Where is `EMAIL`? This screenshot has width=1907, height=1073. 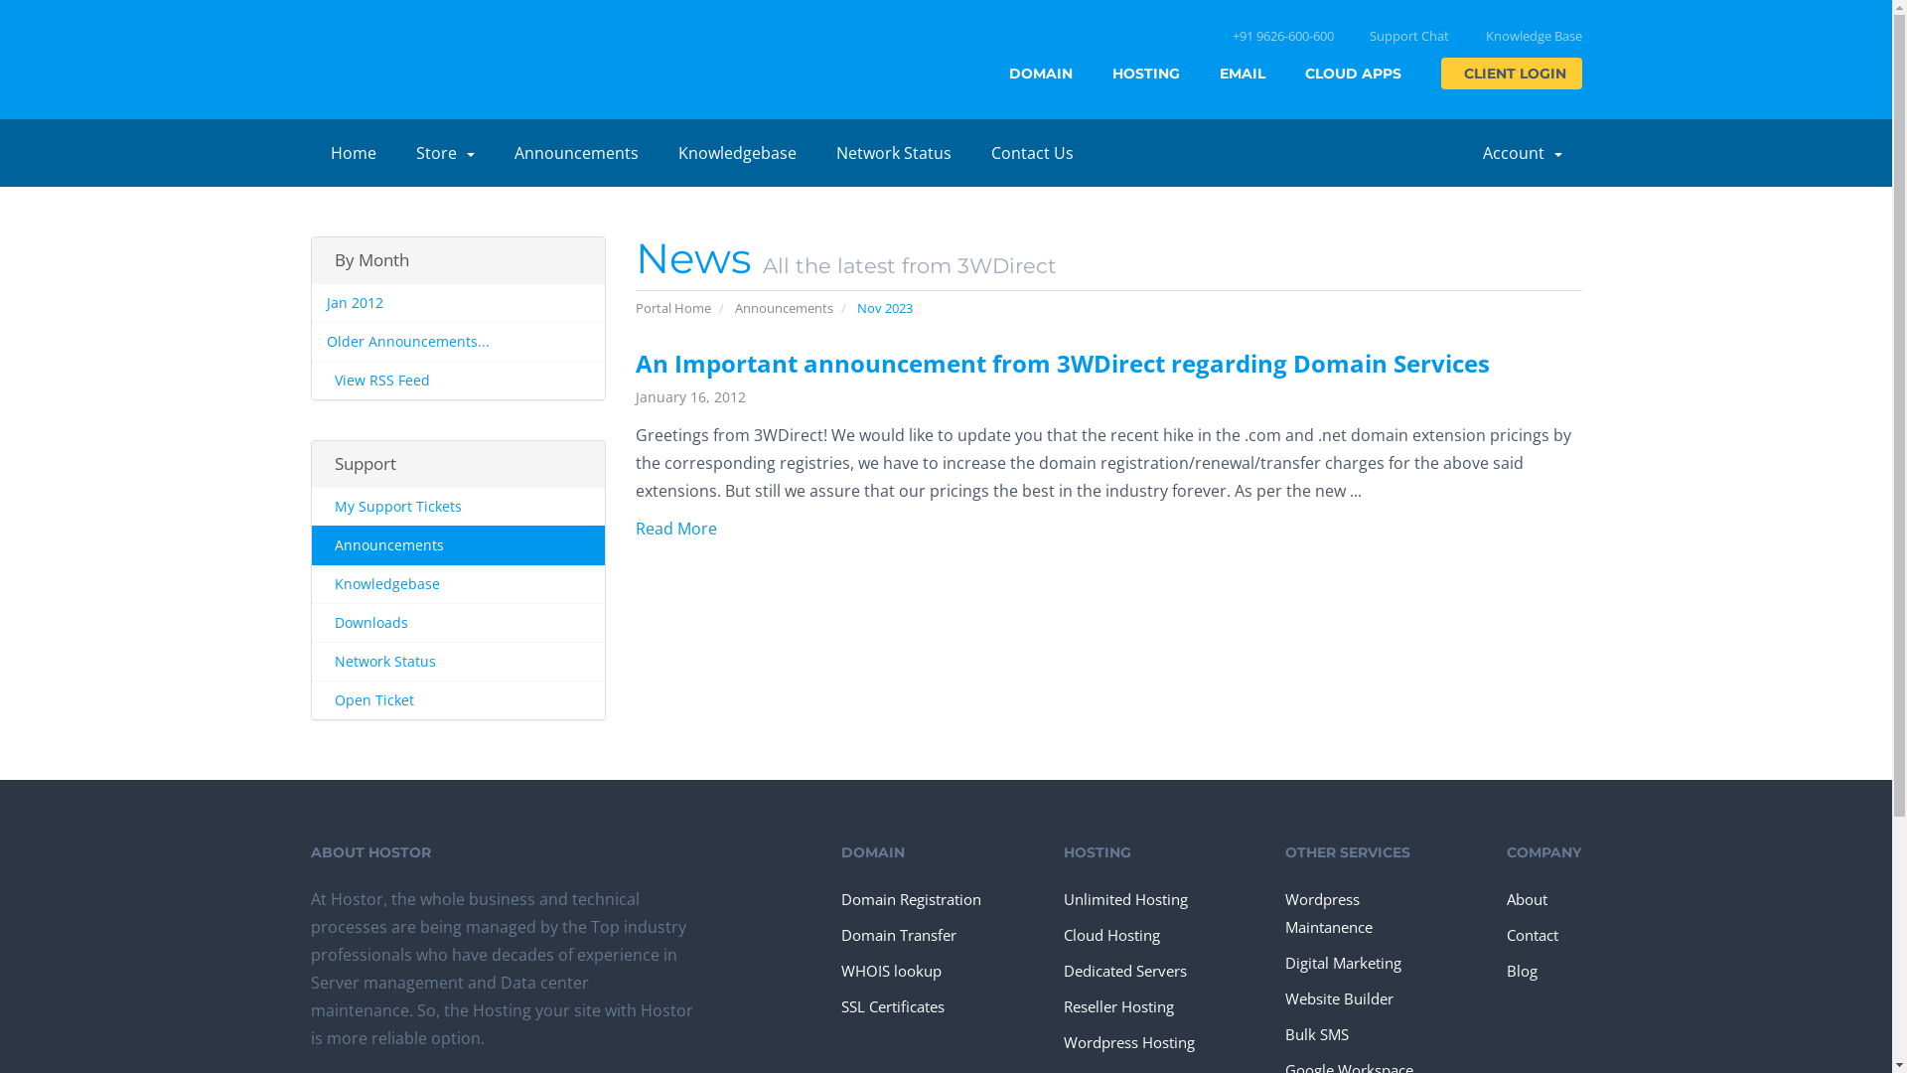 EMAIL is located at coordinates (1243, 74).